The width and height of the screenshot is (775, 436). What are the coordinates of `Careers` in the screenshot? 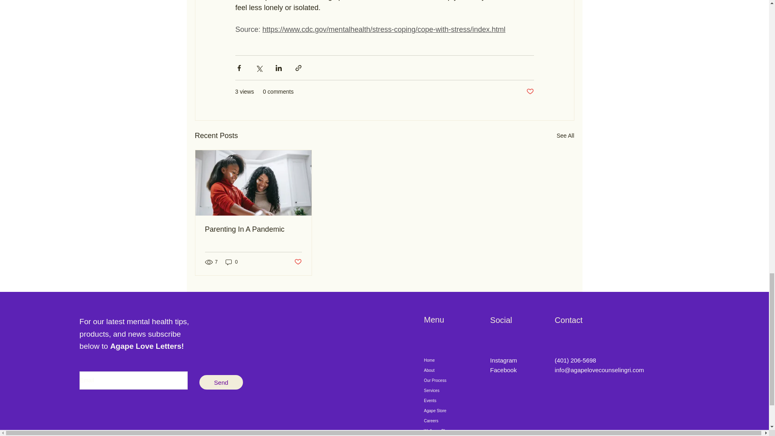 It's located at (448, 421).